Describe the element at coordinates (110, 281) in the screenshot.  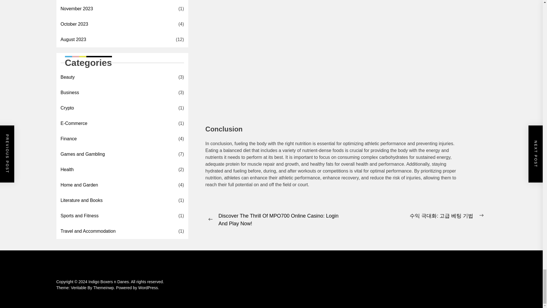
I see `Indigo Boxers n Danes` at that location.